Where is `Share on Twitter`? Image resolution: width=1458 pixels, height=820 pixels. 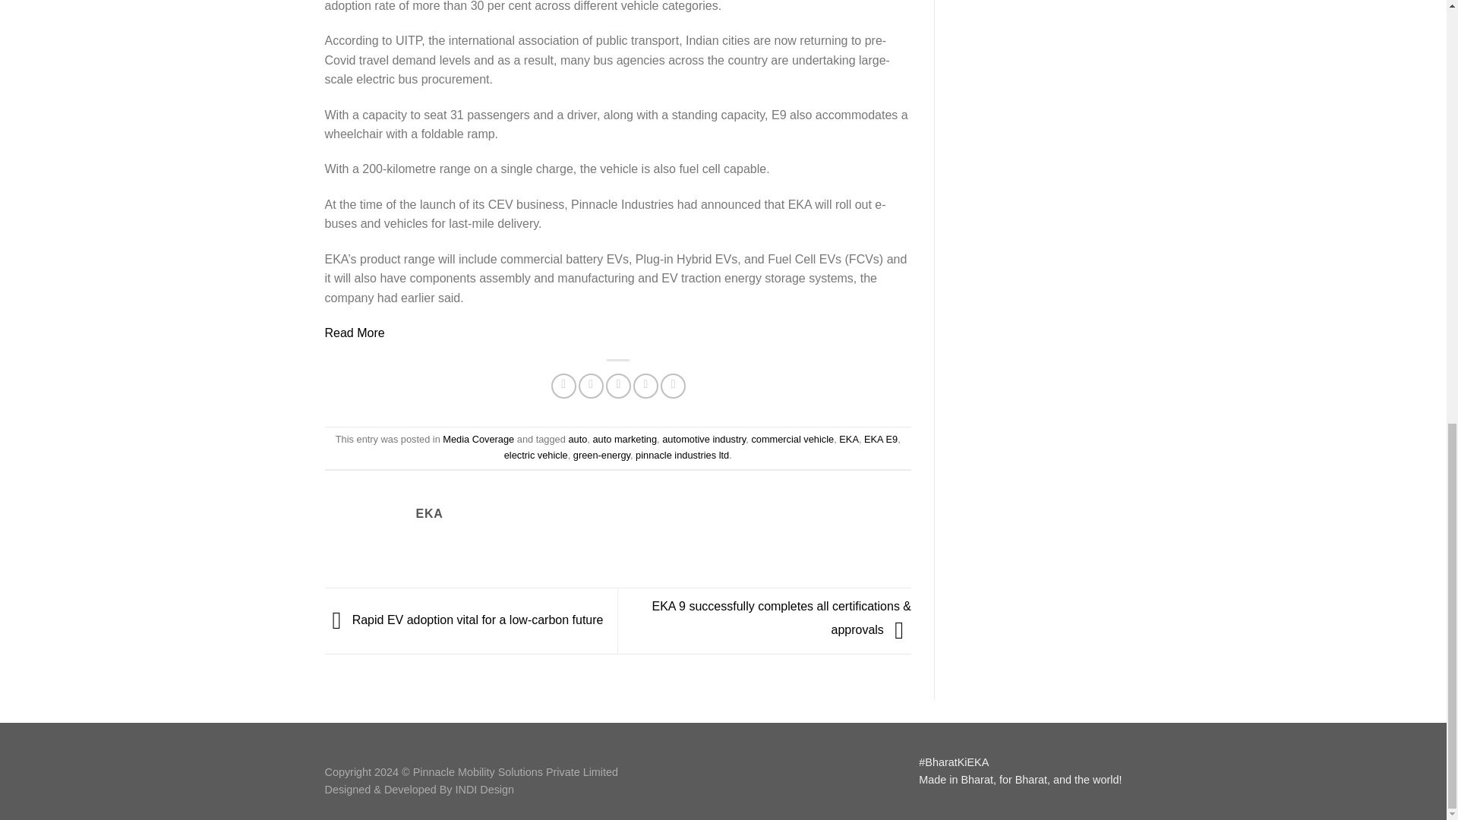 Share on Twitter is located at coordinates (591, 386).